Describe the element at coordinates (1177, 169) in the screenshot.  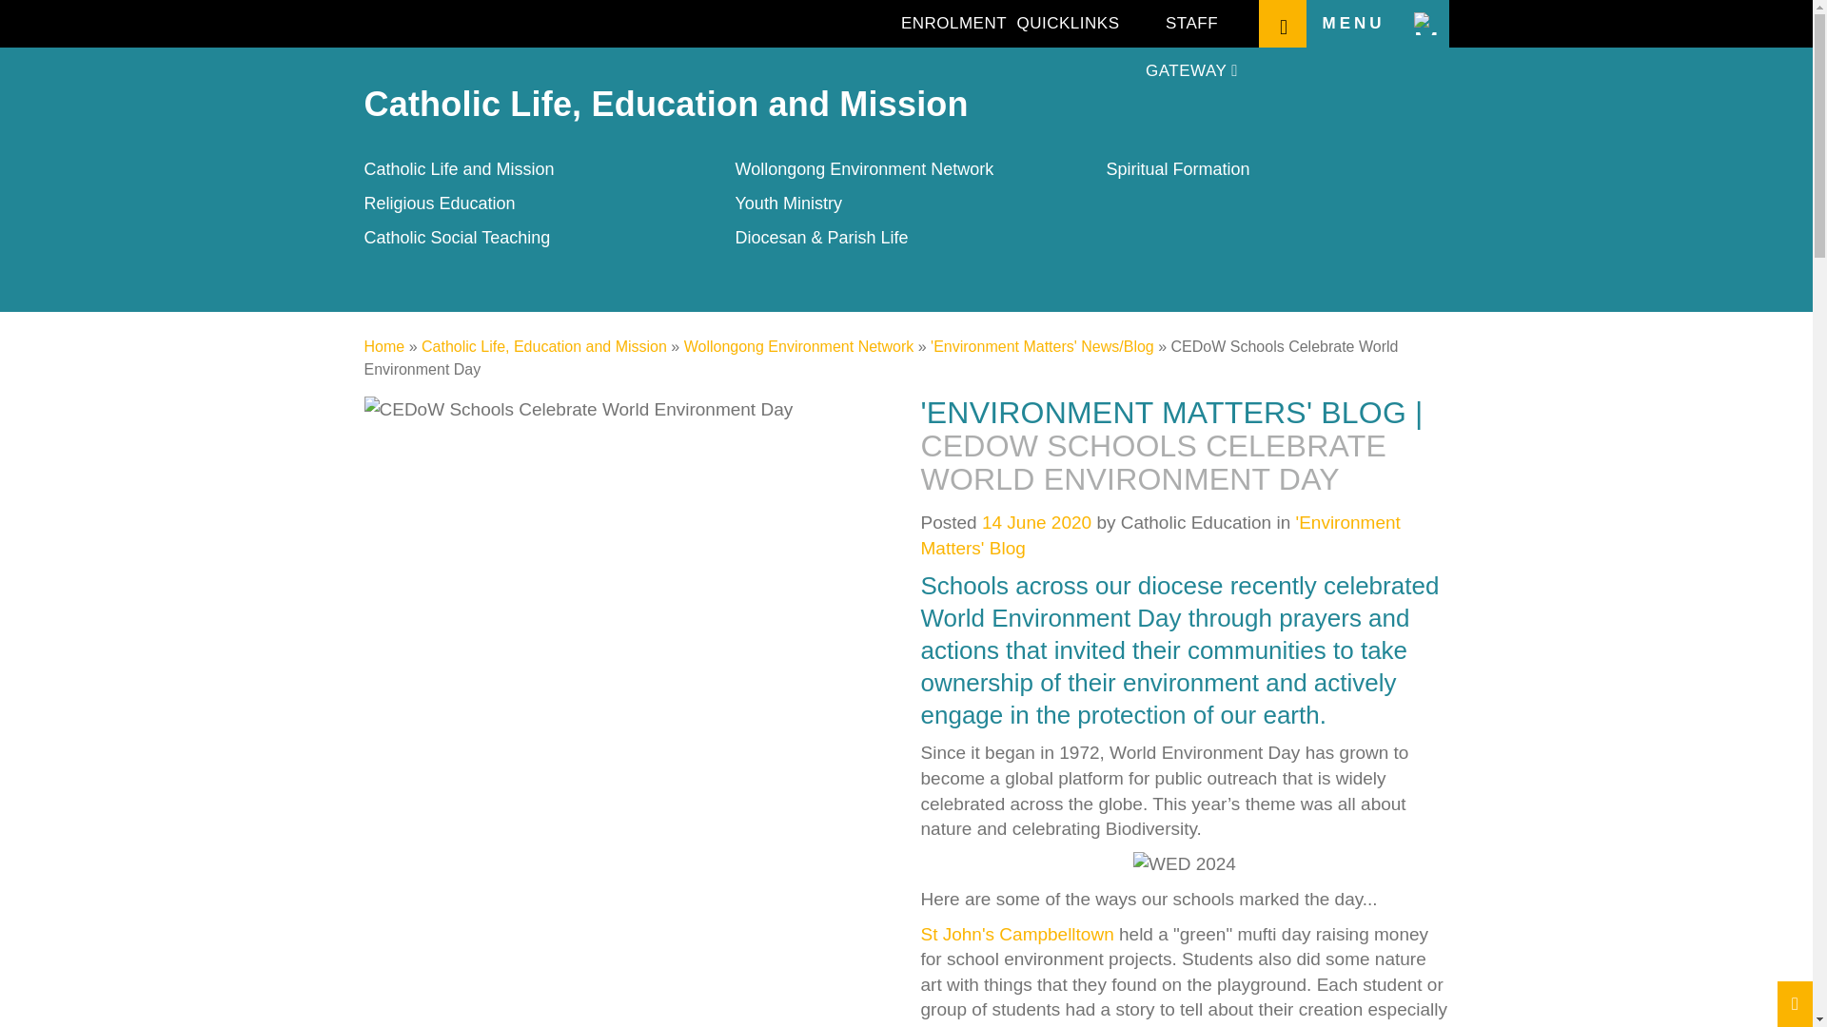
I see `Spiritual Formation` at that location.